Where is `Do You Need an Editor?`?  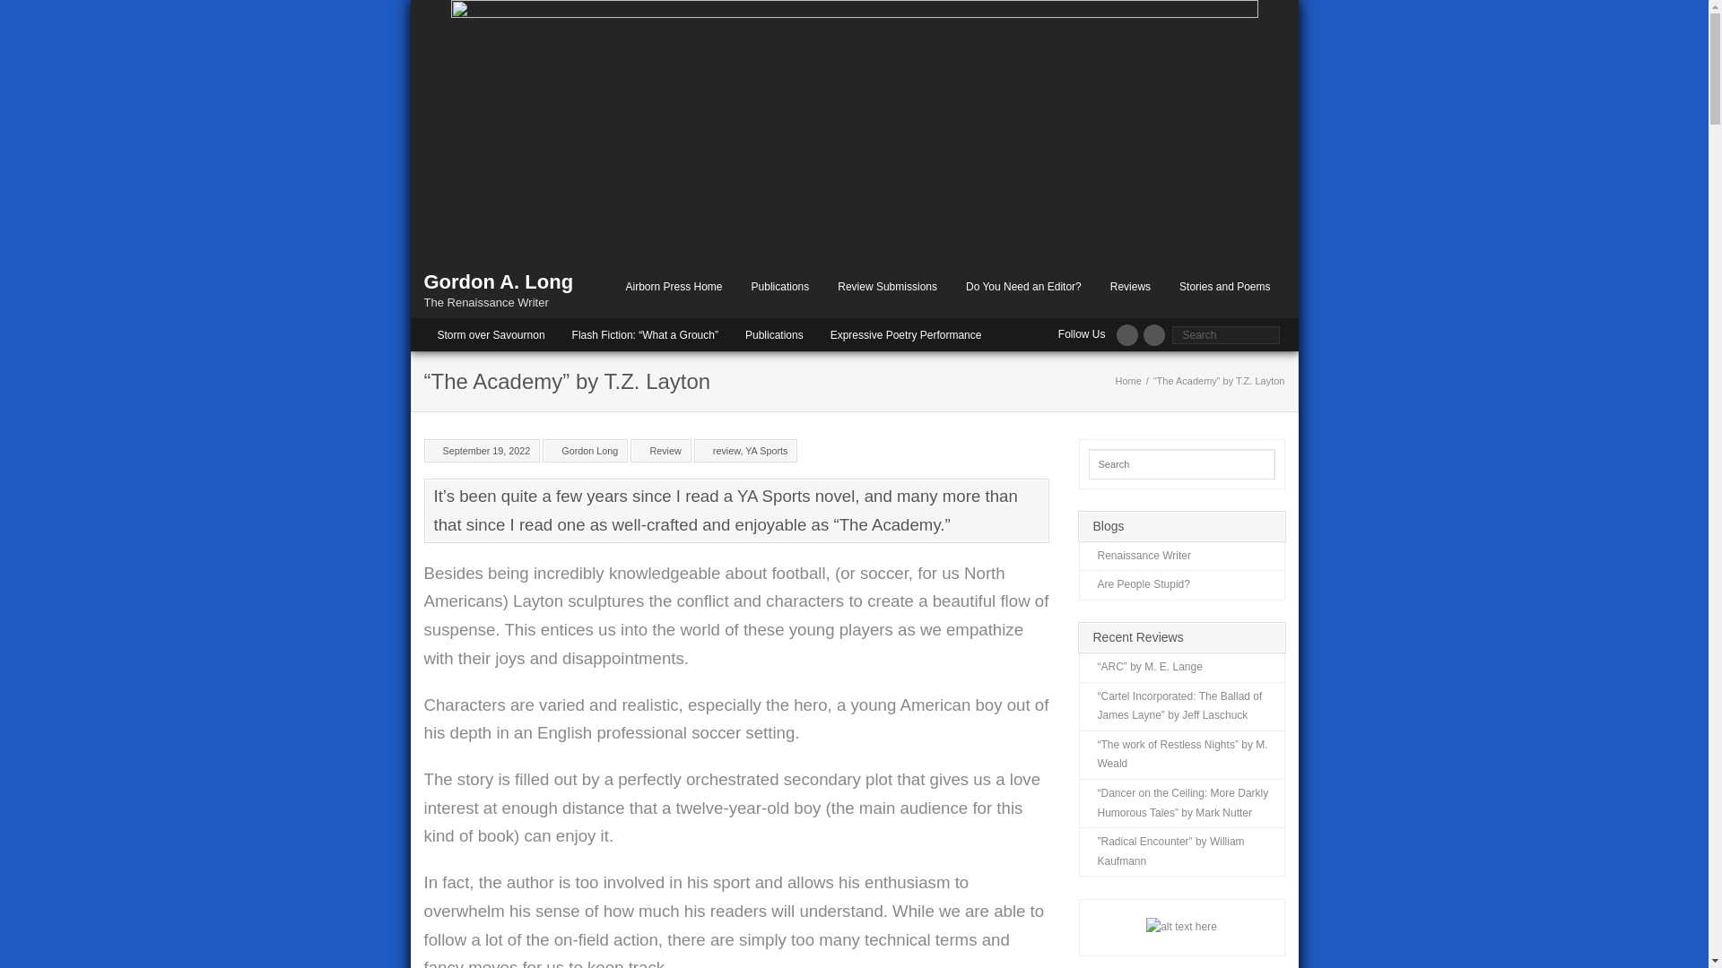 Do You Need an Editor? is located at coordinates (1024, 287).